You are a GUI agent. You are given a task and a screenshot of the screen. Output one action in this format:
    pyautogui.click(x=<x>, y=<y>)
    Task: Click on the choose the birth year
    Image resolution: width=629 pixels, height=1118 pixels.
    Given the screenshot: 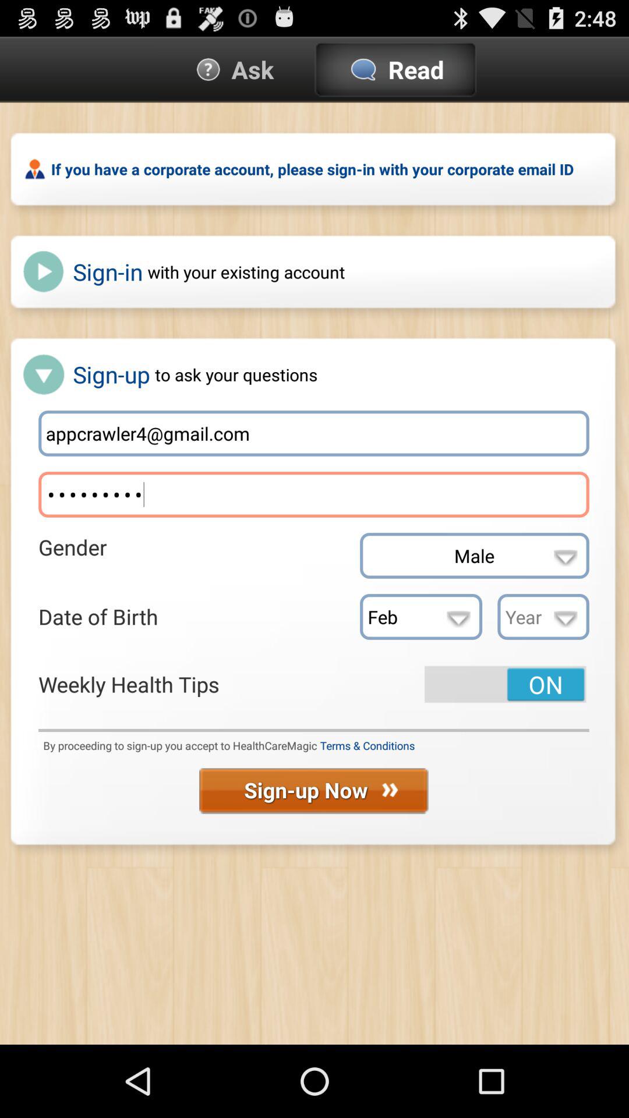 What is the action you would take?
    pyautogui.click(x=543, y=617)
    